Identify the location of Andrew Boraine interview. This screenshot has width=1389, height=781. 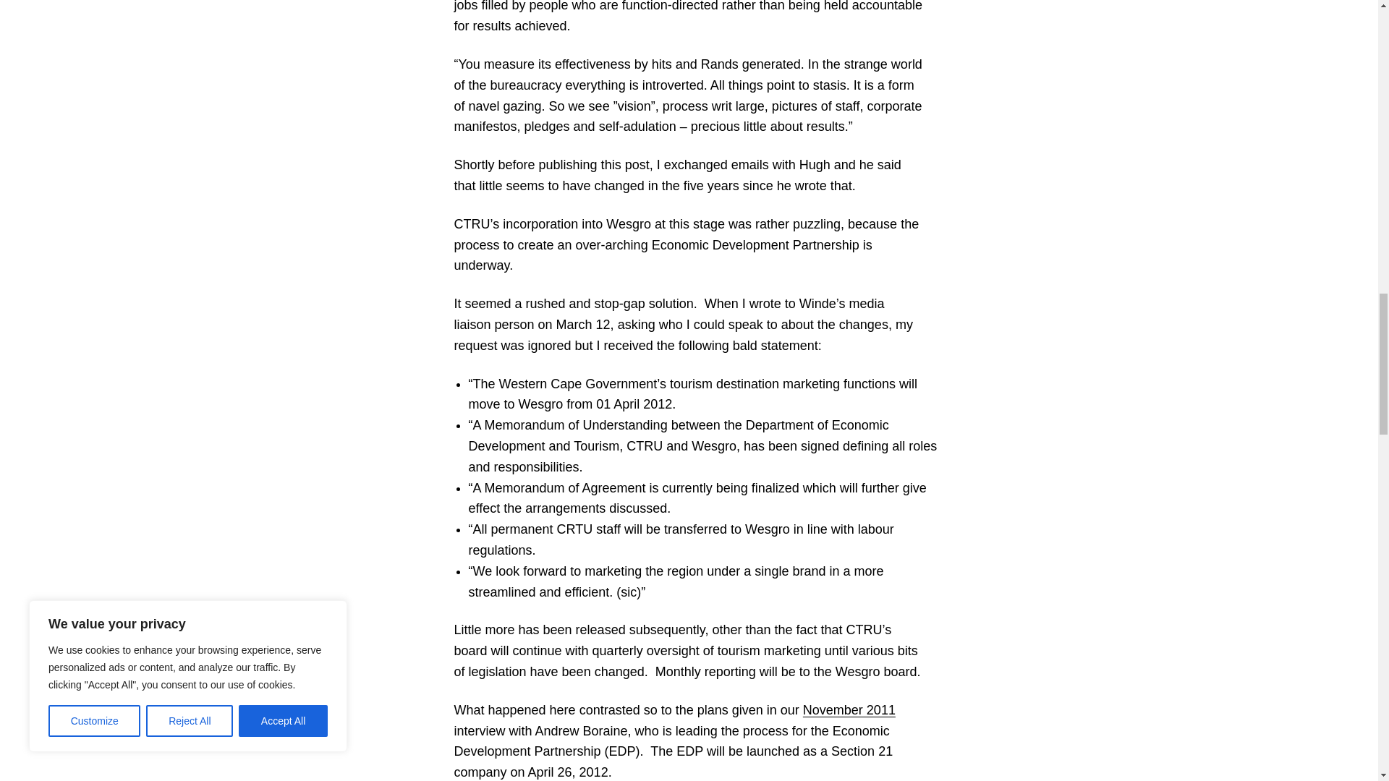
(849, 710).